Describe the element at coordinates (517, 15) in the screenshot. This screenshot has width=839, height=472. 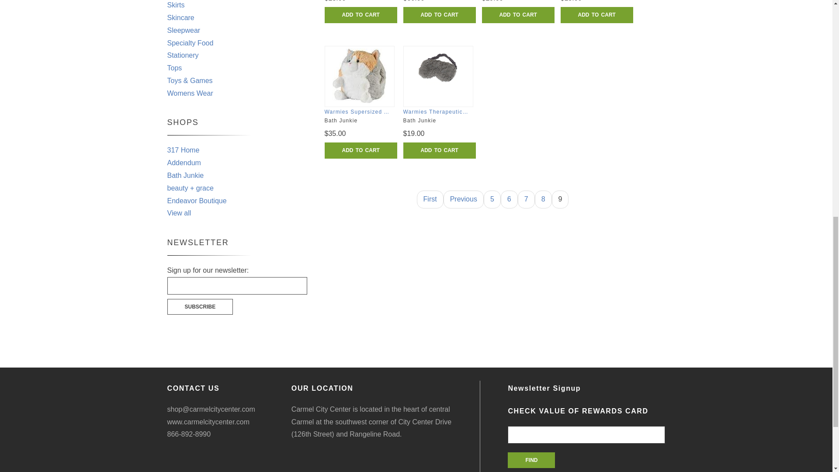
I see `Add to cart` at that location.